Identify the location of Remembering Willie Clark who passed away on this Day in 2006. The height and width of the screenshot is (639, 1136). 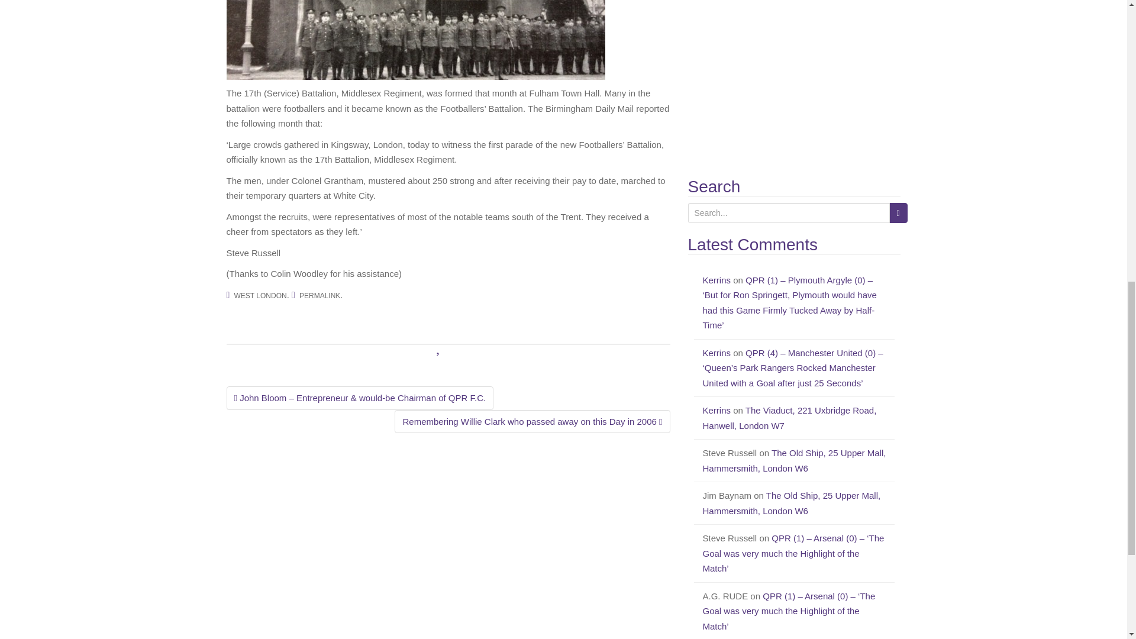
(532, 422).